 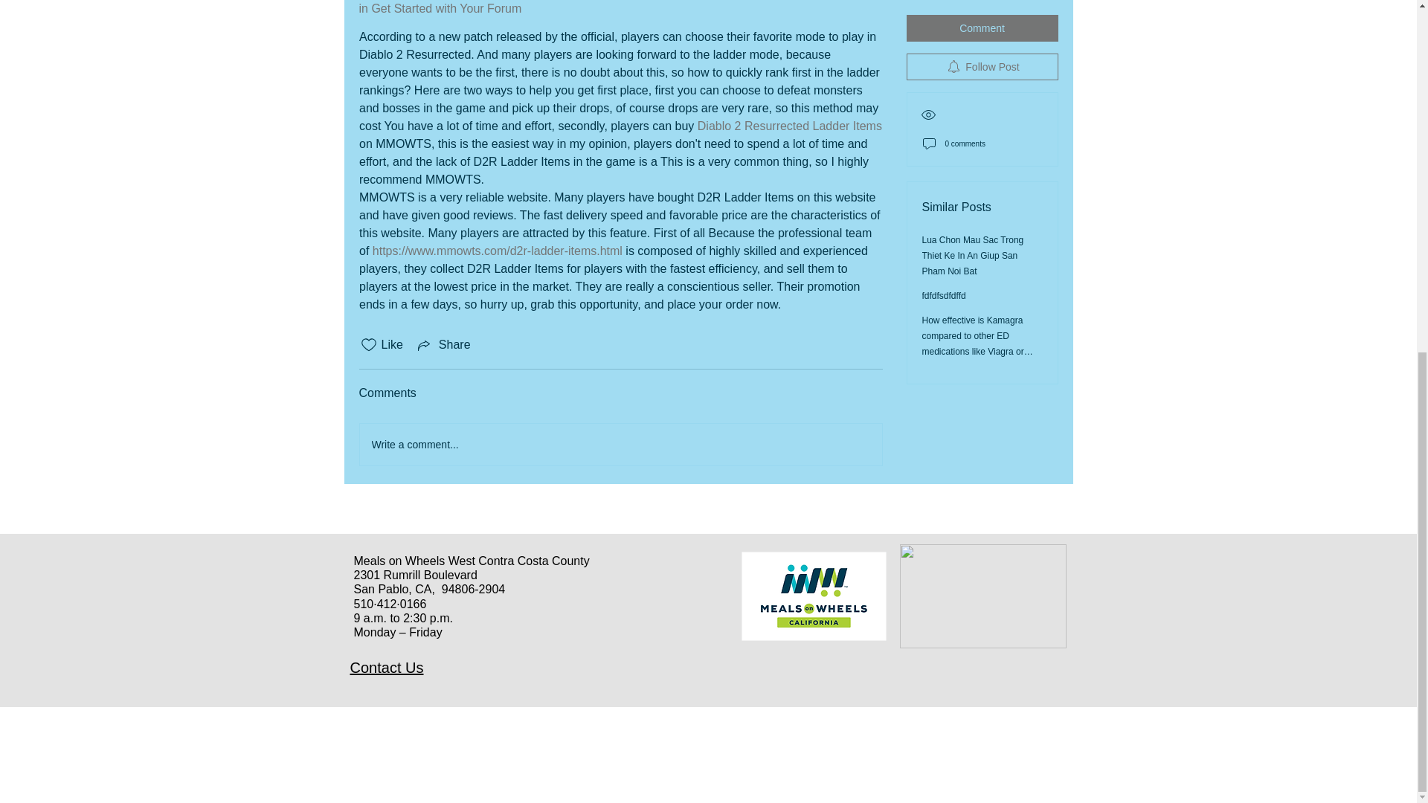 I want to click on Contact Us, so click(x=387, y=668).